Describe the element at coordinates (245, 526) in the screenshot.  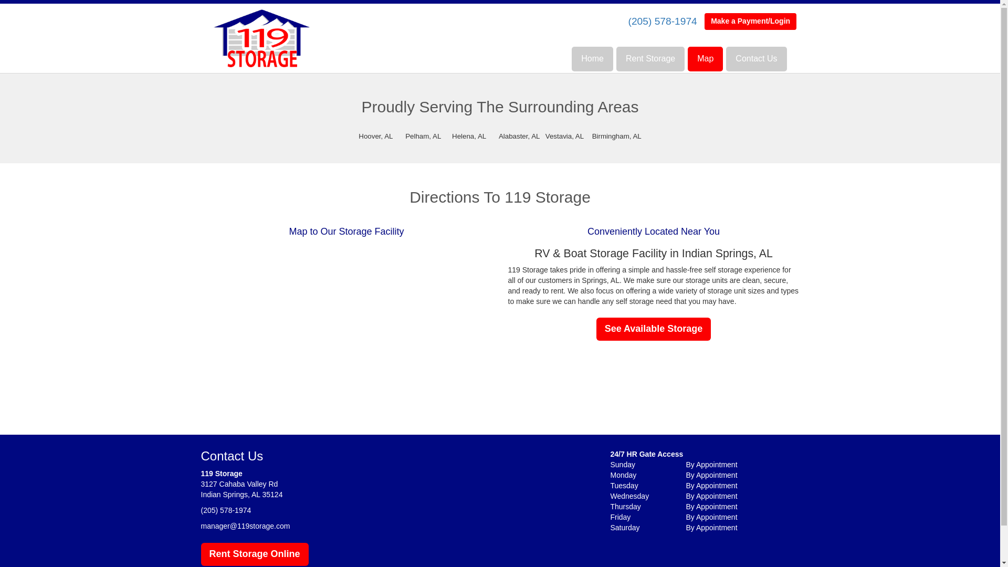
I see `manager@119storage.com` at that location.